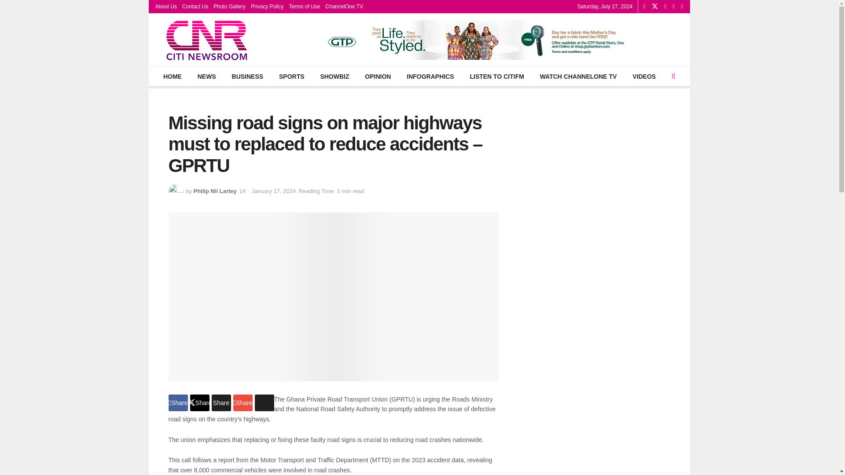 The width and height of the screenshot is (845, 475). I want to click on ChannelOne TV, so click(344, 7).